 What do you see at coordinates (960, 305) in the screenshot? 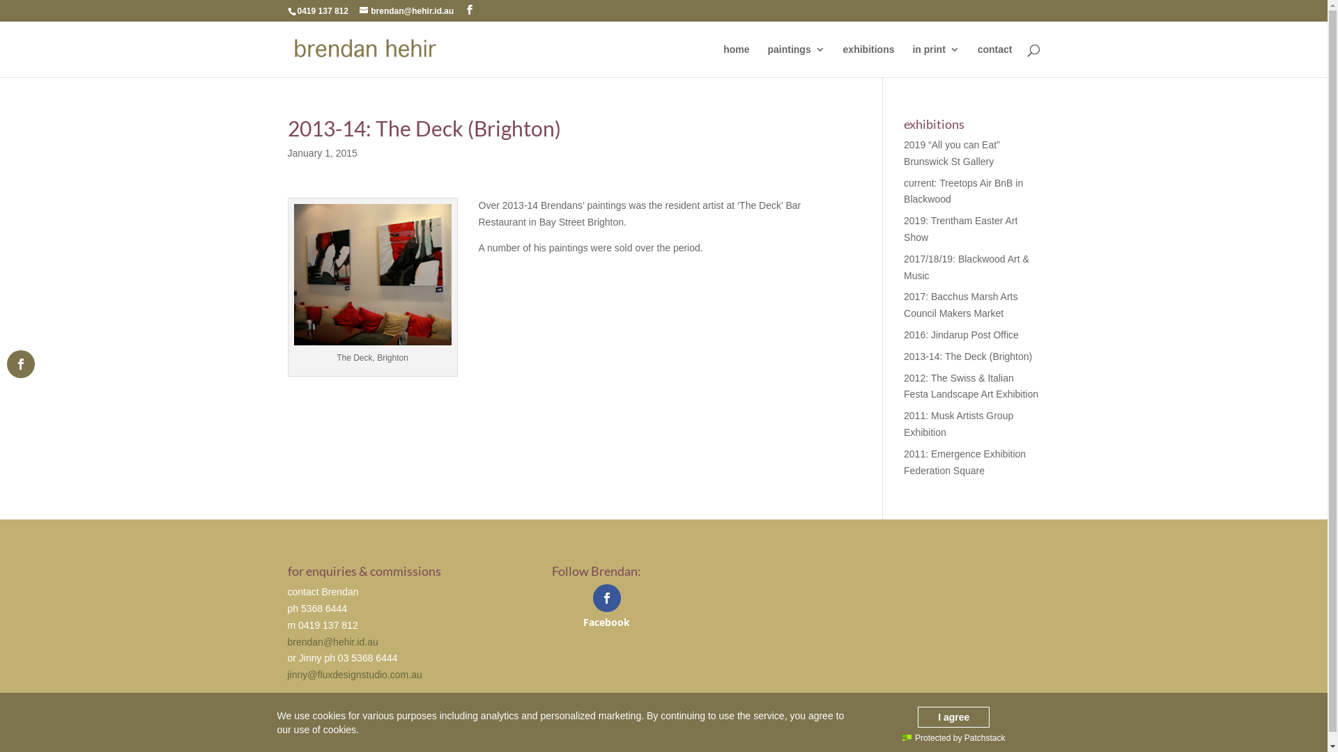
I see `2017: Bacchus Marsh Arts Council Makers Market` at bounding box center [960, 305].